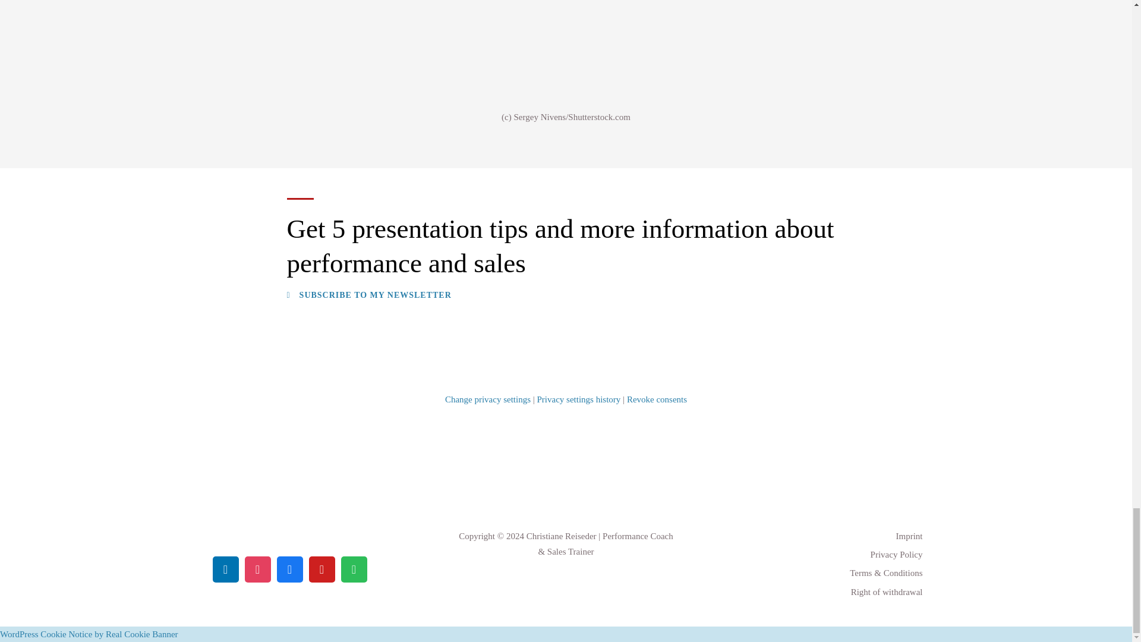 This screenshot has width=1141, height=642. Describe the element at coordinates (487, 399) in the screenshot. I see `Change privacy settings` at that location.